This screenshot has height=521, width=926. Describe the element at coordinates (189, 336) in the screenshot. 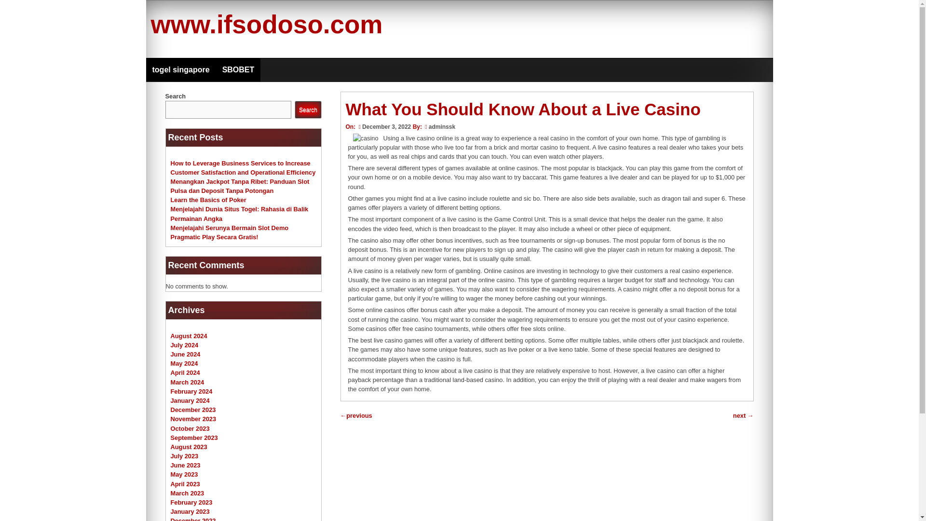

I see `August 2024` at that location.